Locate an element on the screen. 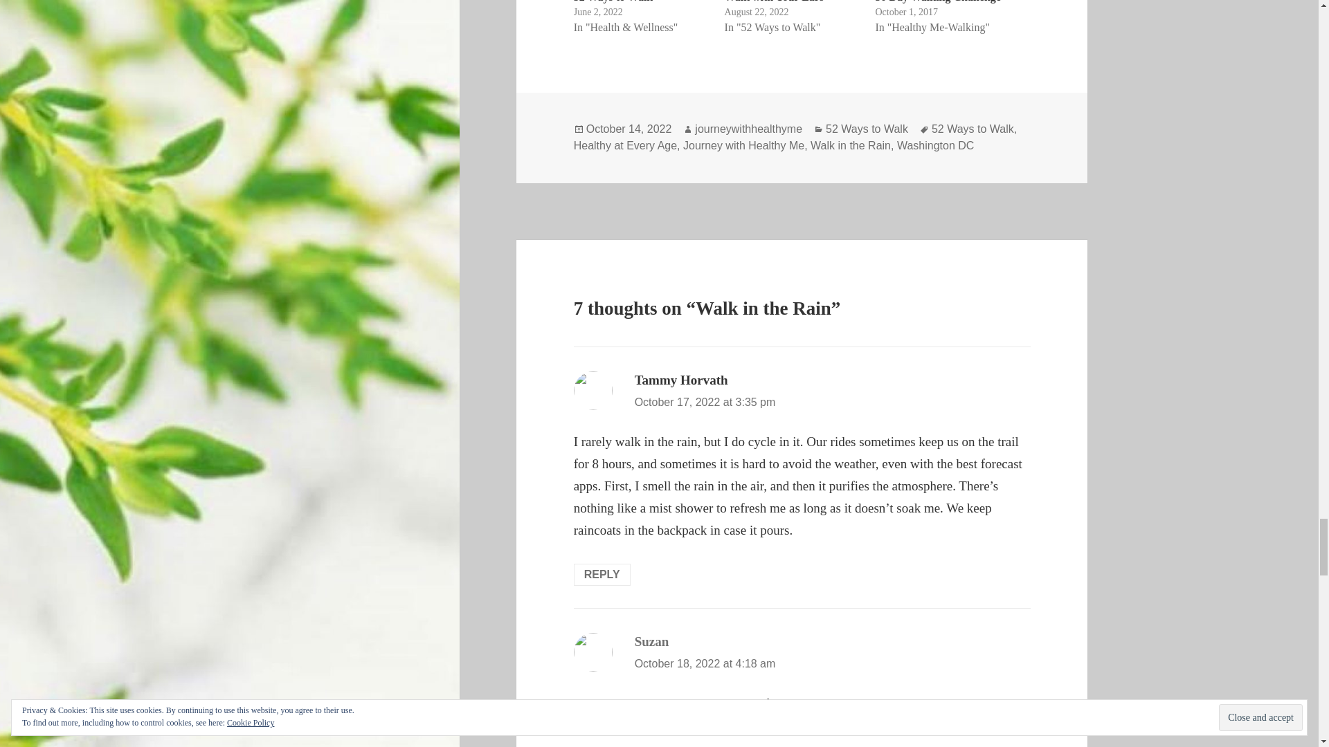 This screenshot has width=1329, height=747. 52 Ways to Walk is located at coordinates (613, 1).